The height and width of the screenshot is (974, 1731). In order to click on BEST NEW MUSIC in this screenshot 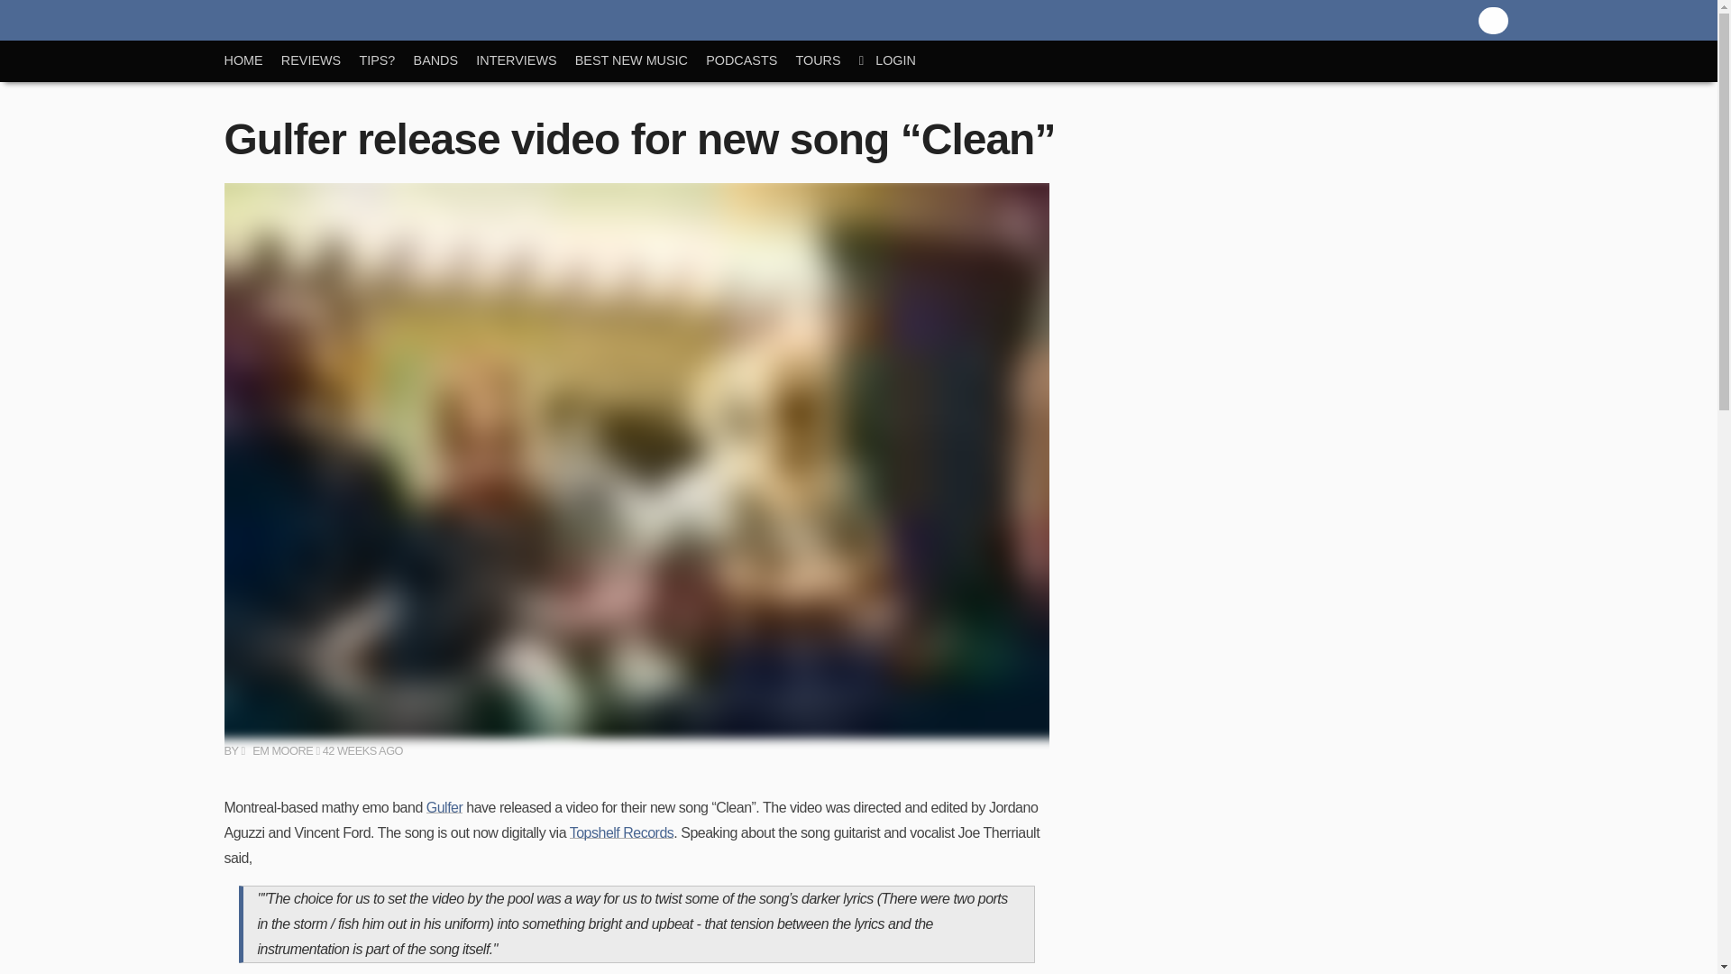, I will do `click(640, 60)`.